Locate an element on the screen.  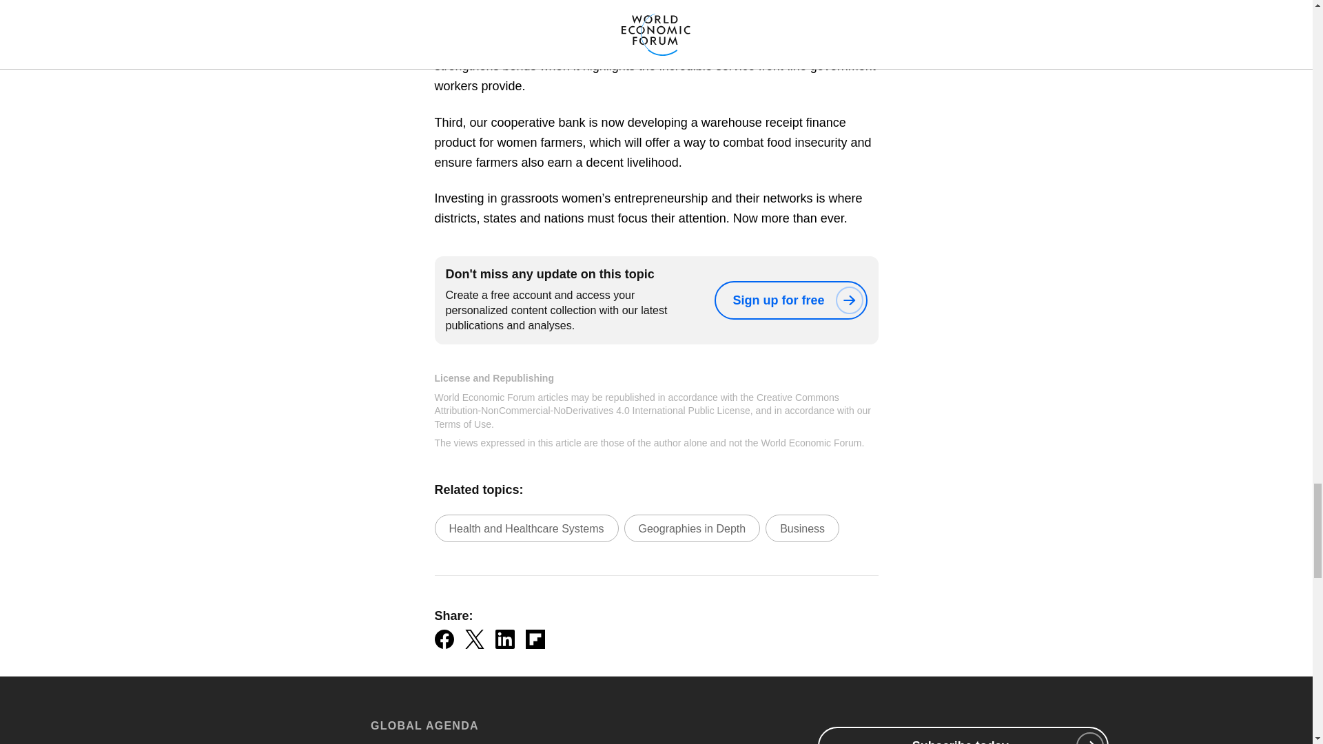
Health and Healthcare Systems is located at coordinates (525, 528).